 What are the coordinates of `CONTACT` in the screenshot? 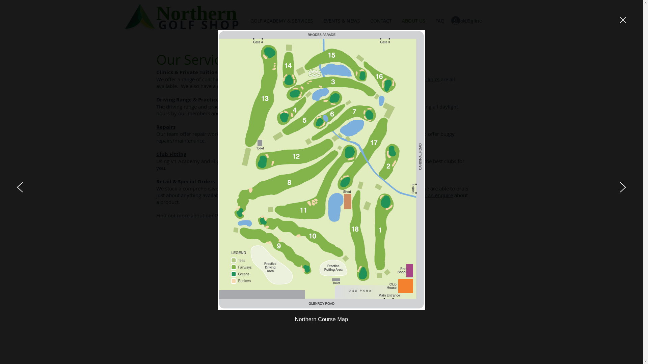 It's located at (381, 21).